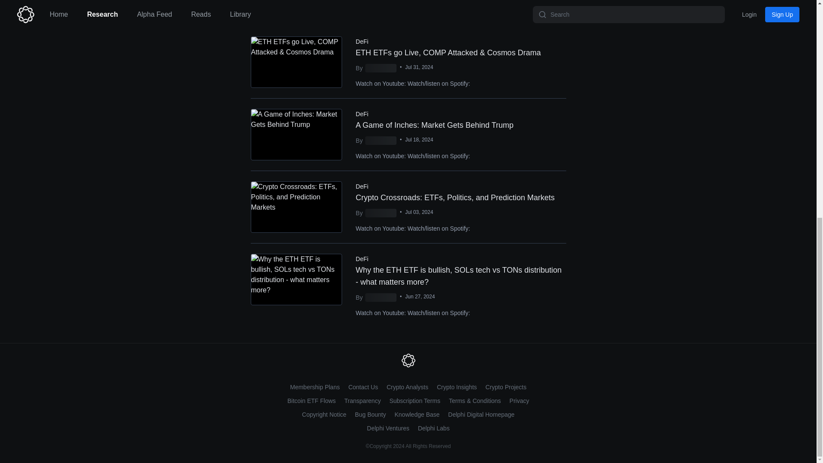 This screenshot has width=823, height=463. What do you see at coordinates (362, 114) in the screenshot?
I see `DeFi` at bounding box center [362, 114].